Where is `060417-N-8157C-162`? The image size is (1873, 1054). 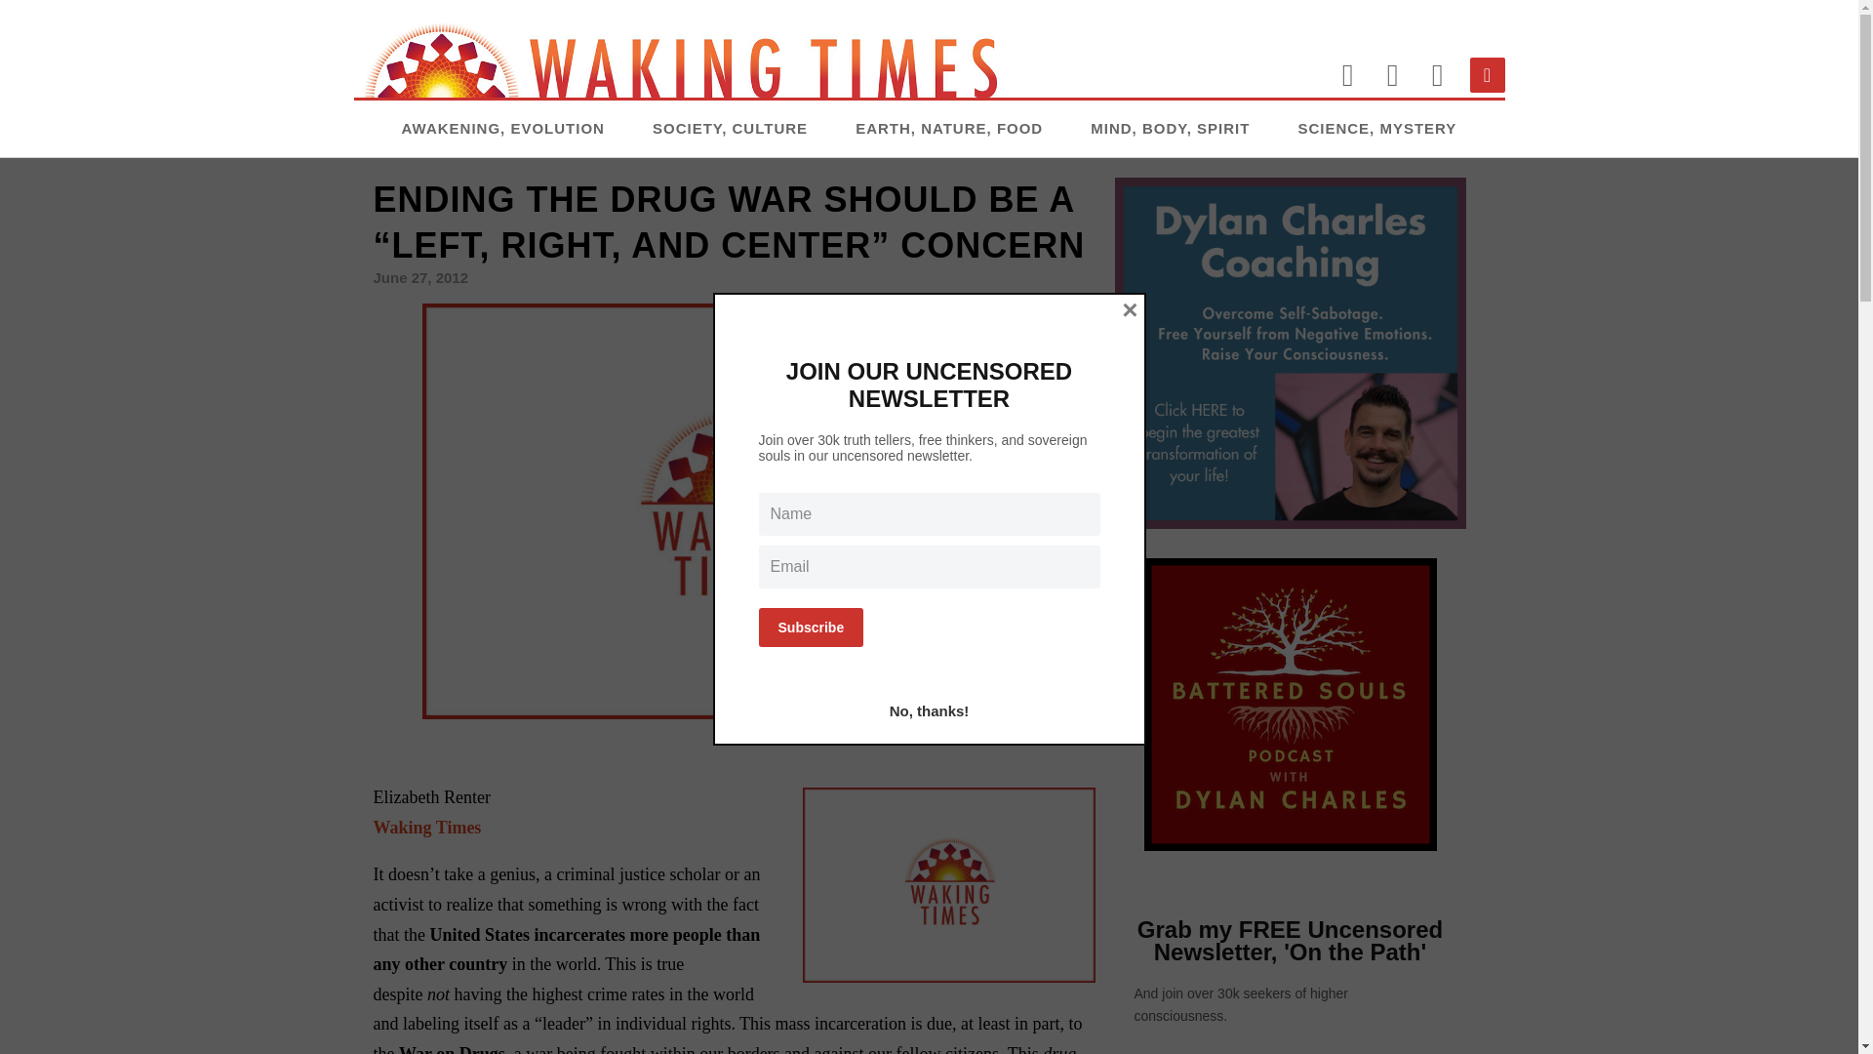
060417-N-8157C-162 is located at coordinates (947, 884).